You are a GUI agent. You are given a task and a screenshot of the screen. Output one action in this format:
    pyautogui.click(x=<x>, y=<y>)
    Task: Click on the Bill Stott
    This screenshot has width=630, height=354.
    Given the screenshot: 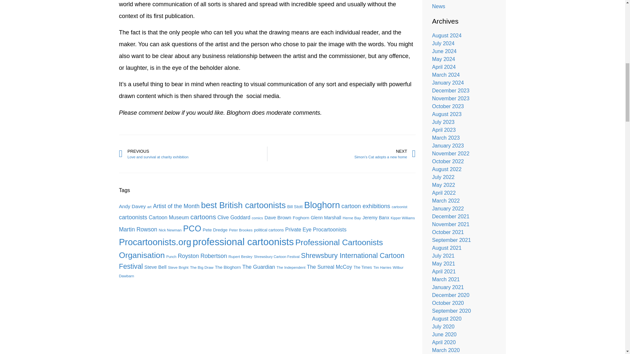 What is the action you would take?
    pyautogui.click(x=295, y=206)
    